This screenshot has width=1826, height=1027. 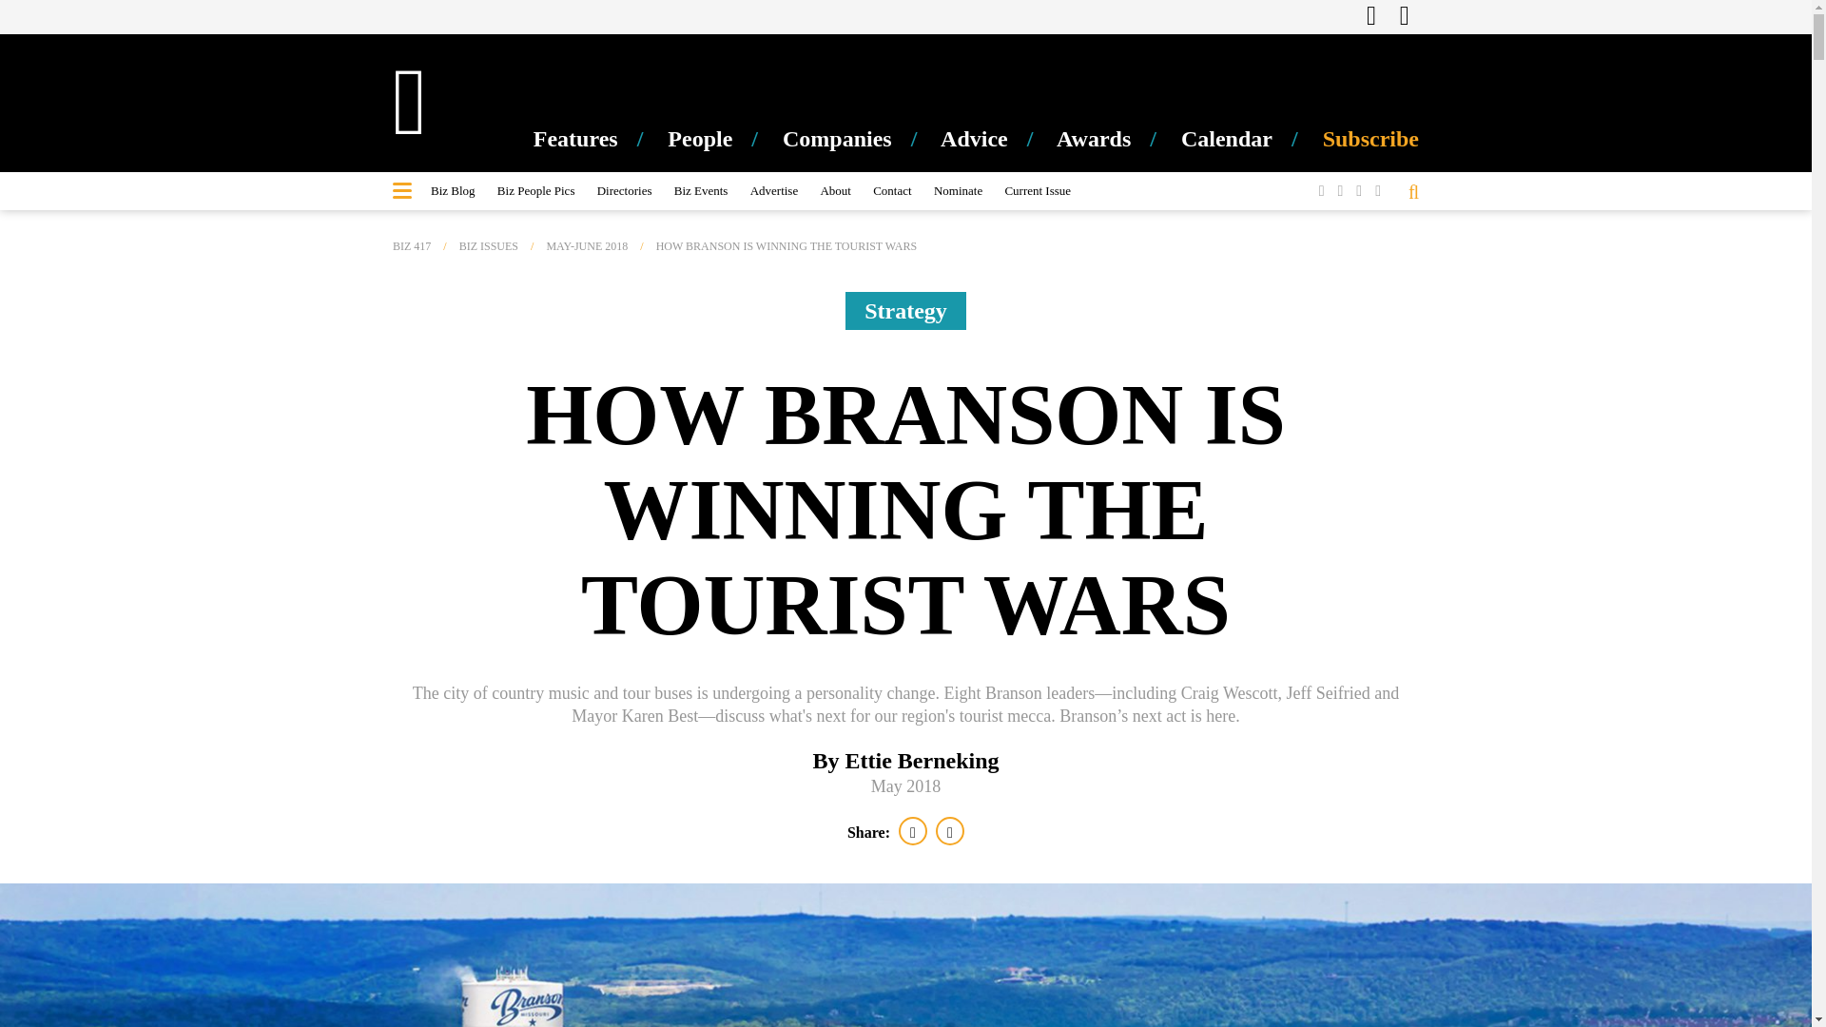 I want to click on Features, so click(x=597, y=138).